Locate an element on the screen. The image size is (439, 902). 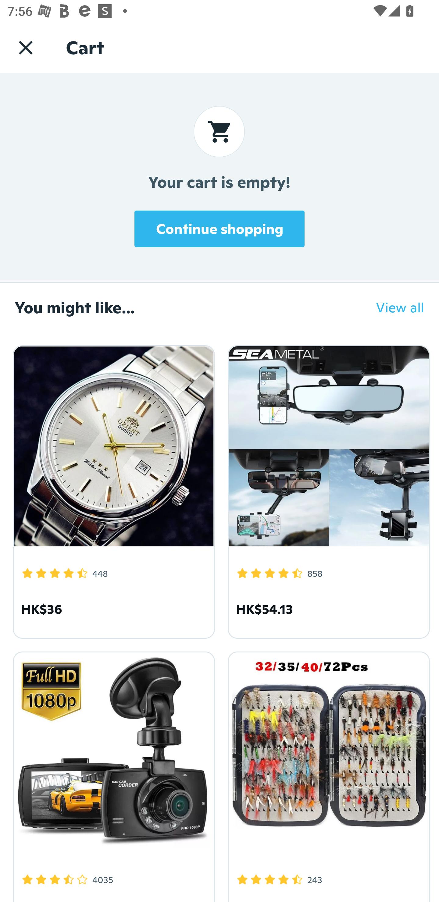
4.6 Star Rating 448 HK$36 is located at coordinates (112, 490).